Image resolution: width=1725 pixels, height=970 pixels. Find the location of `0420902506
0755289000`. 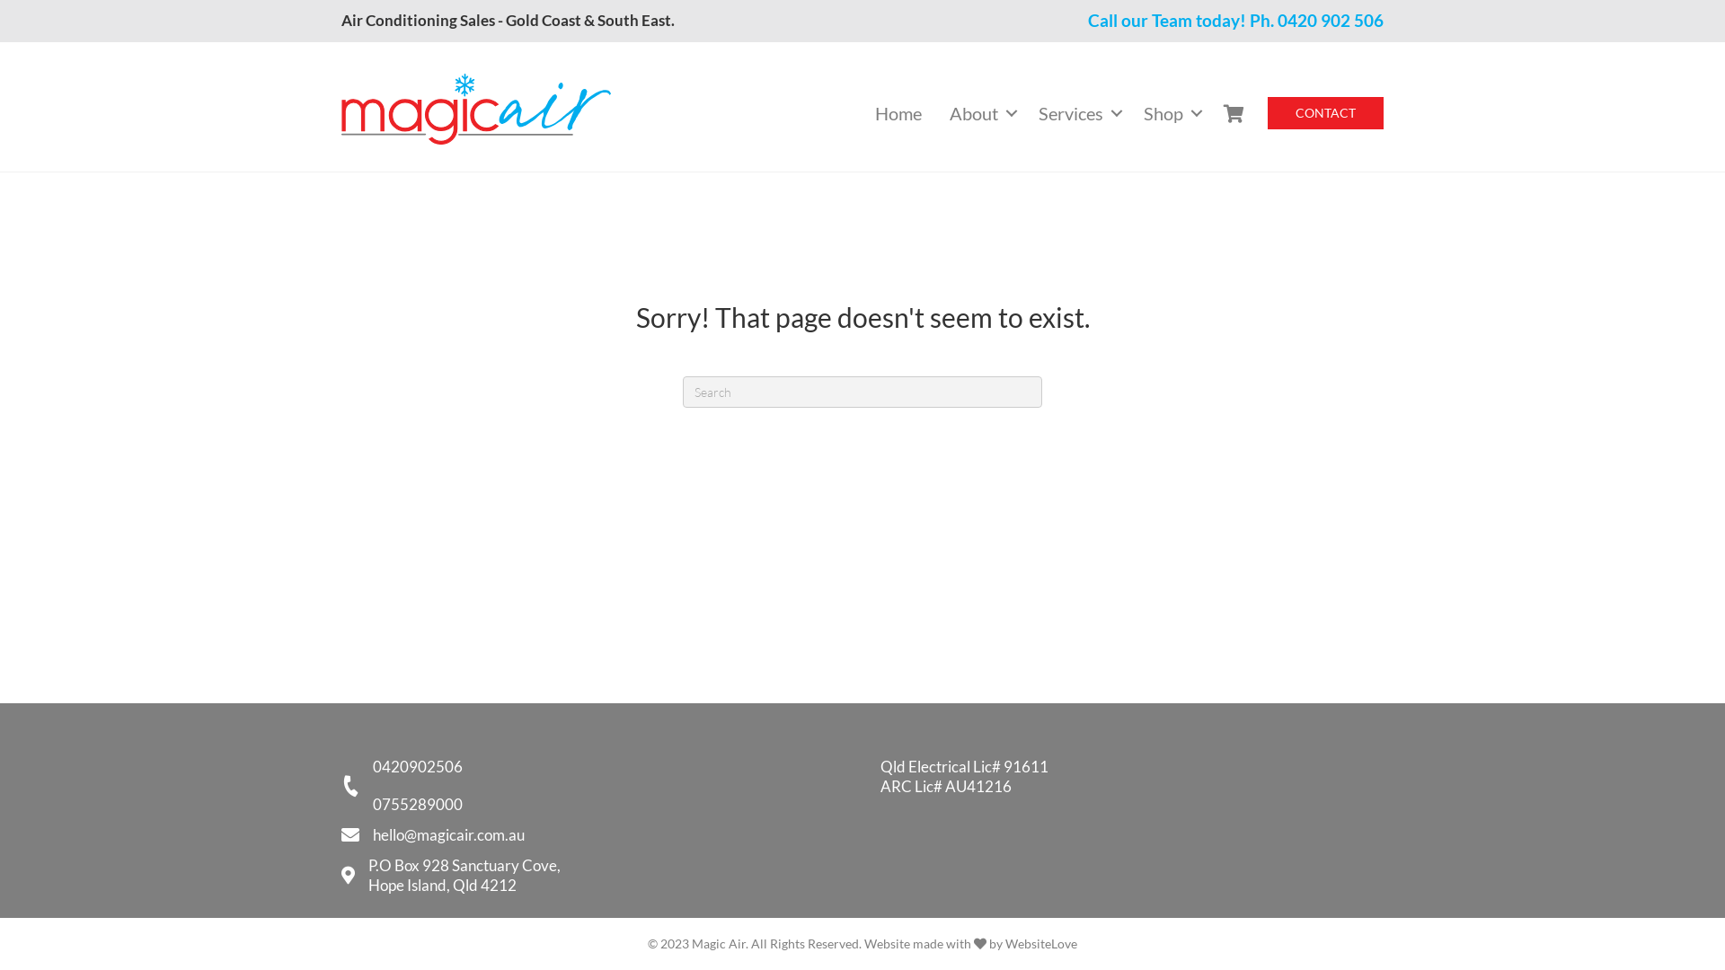

0420902506
0755289000 is located at coordinates (418, 786).